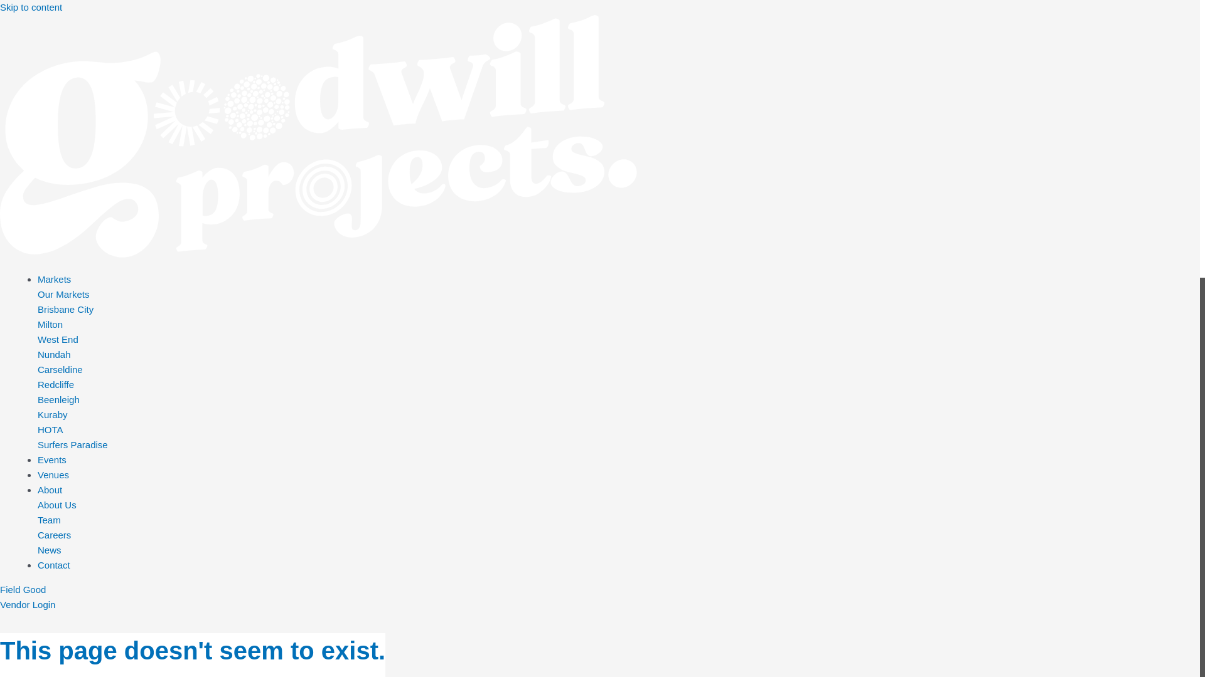  I want to click on Brisbane City, so click(65, 310).